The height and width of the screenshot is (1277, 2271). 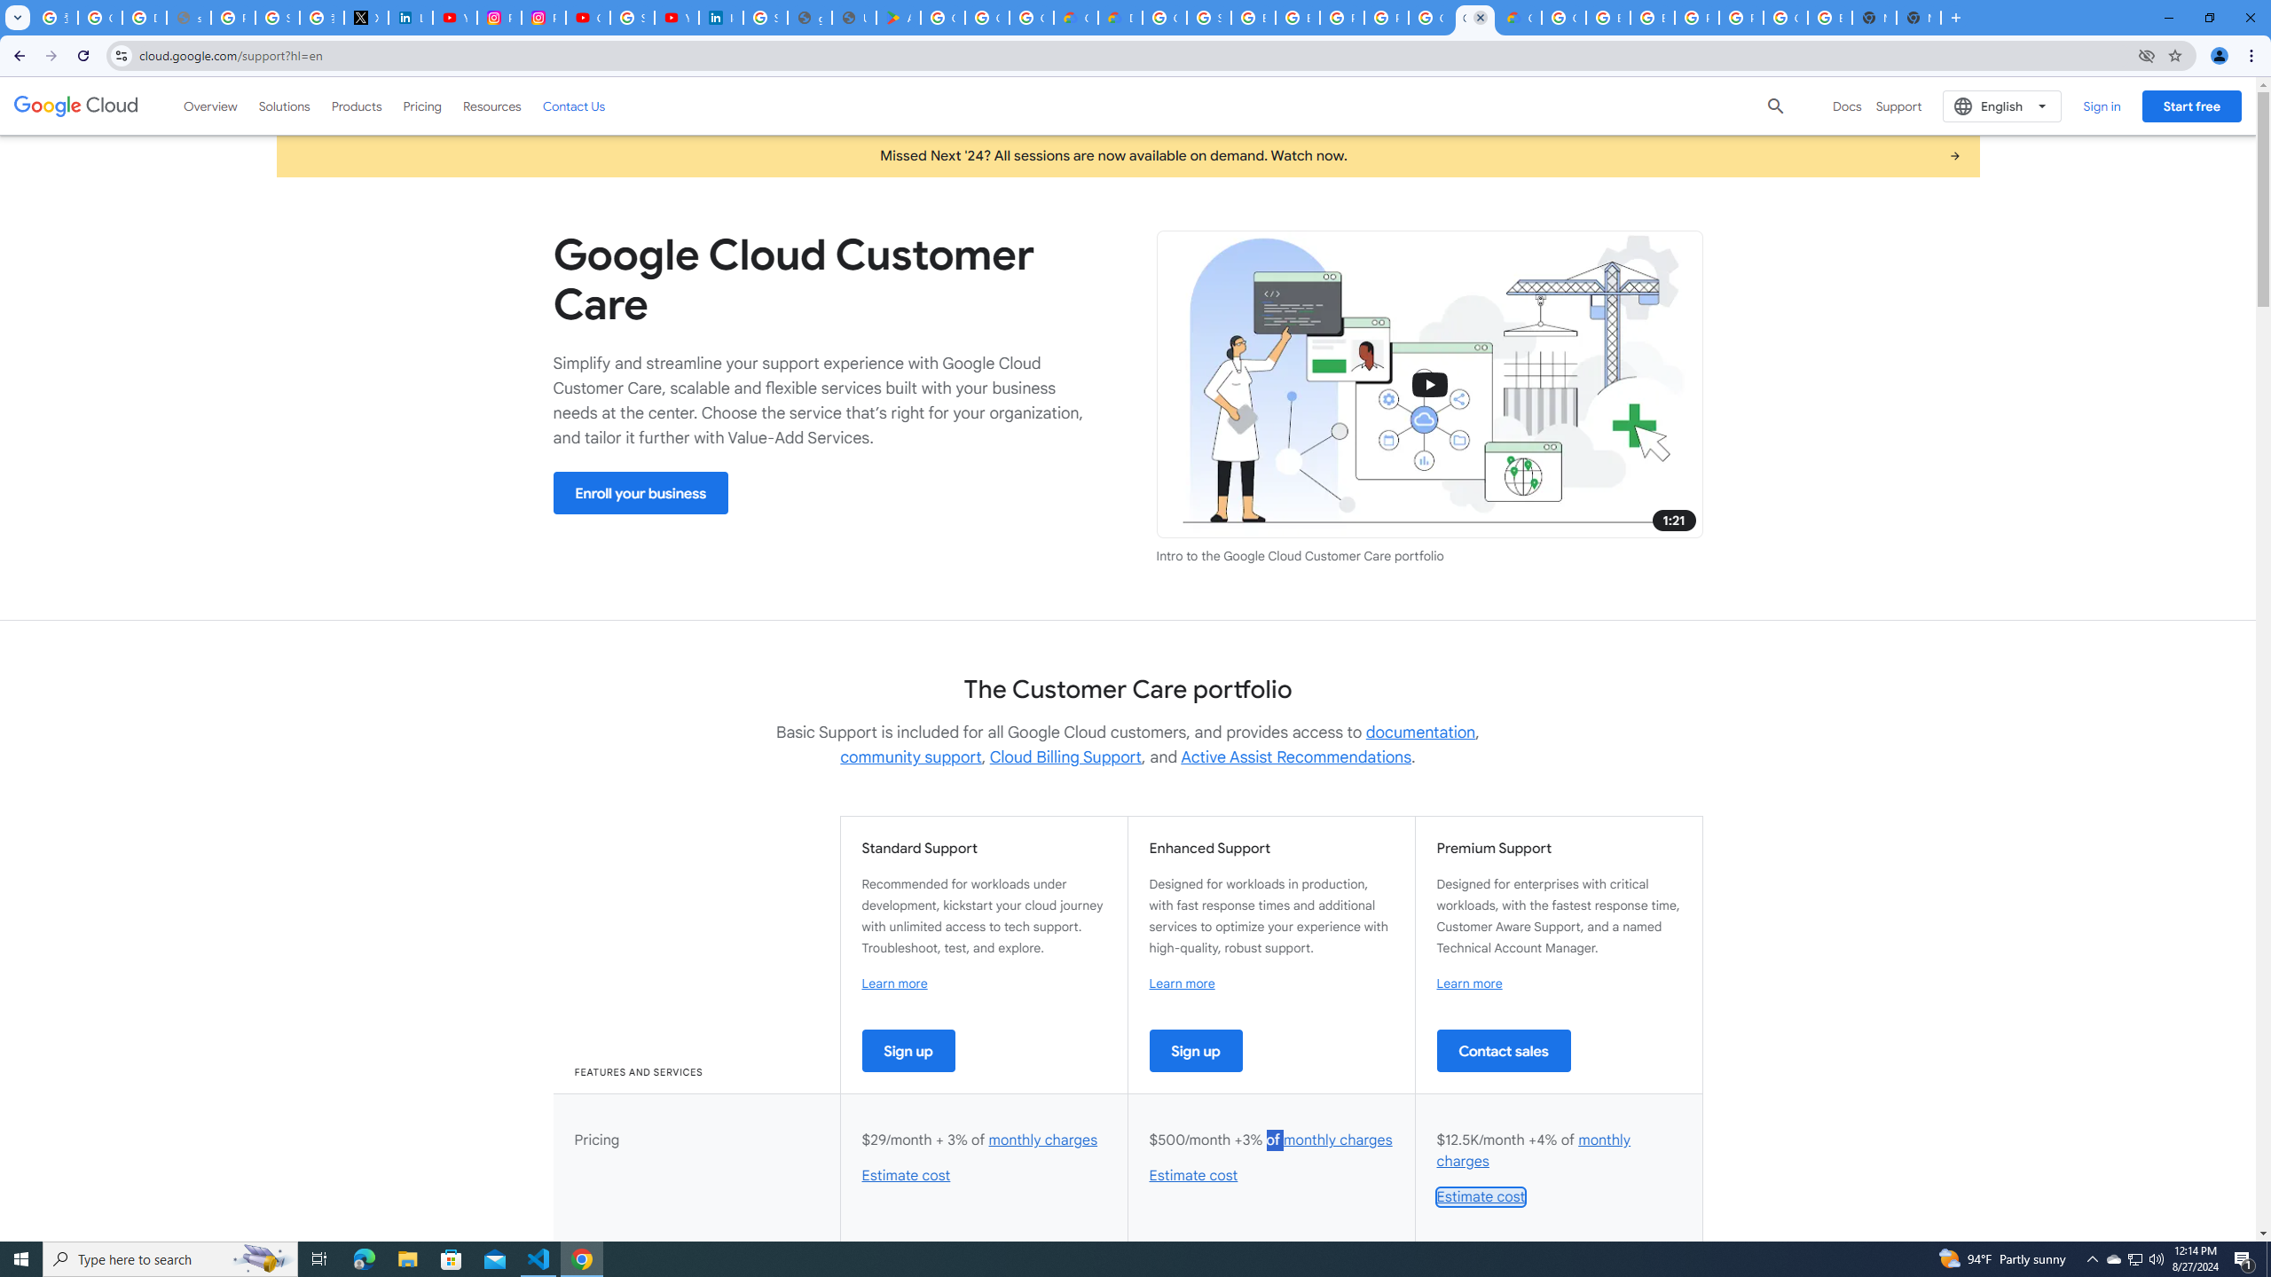 I want to click on community support, so click(x=910, y=757).